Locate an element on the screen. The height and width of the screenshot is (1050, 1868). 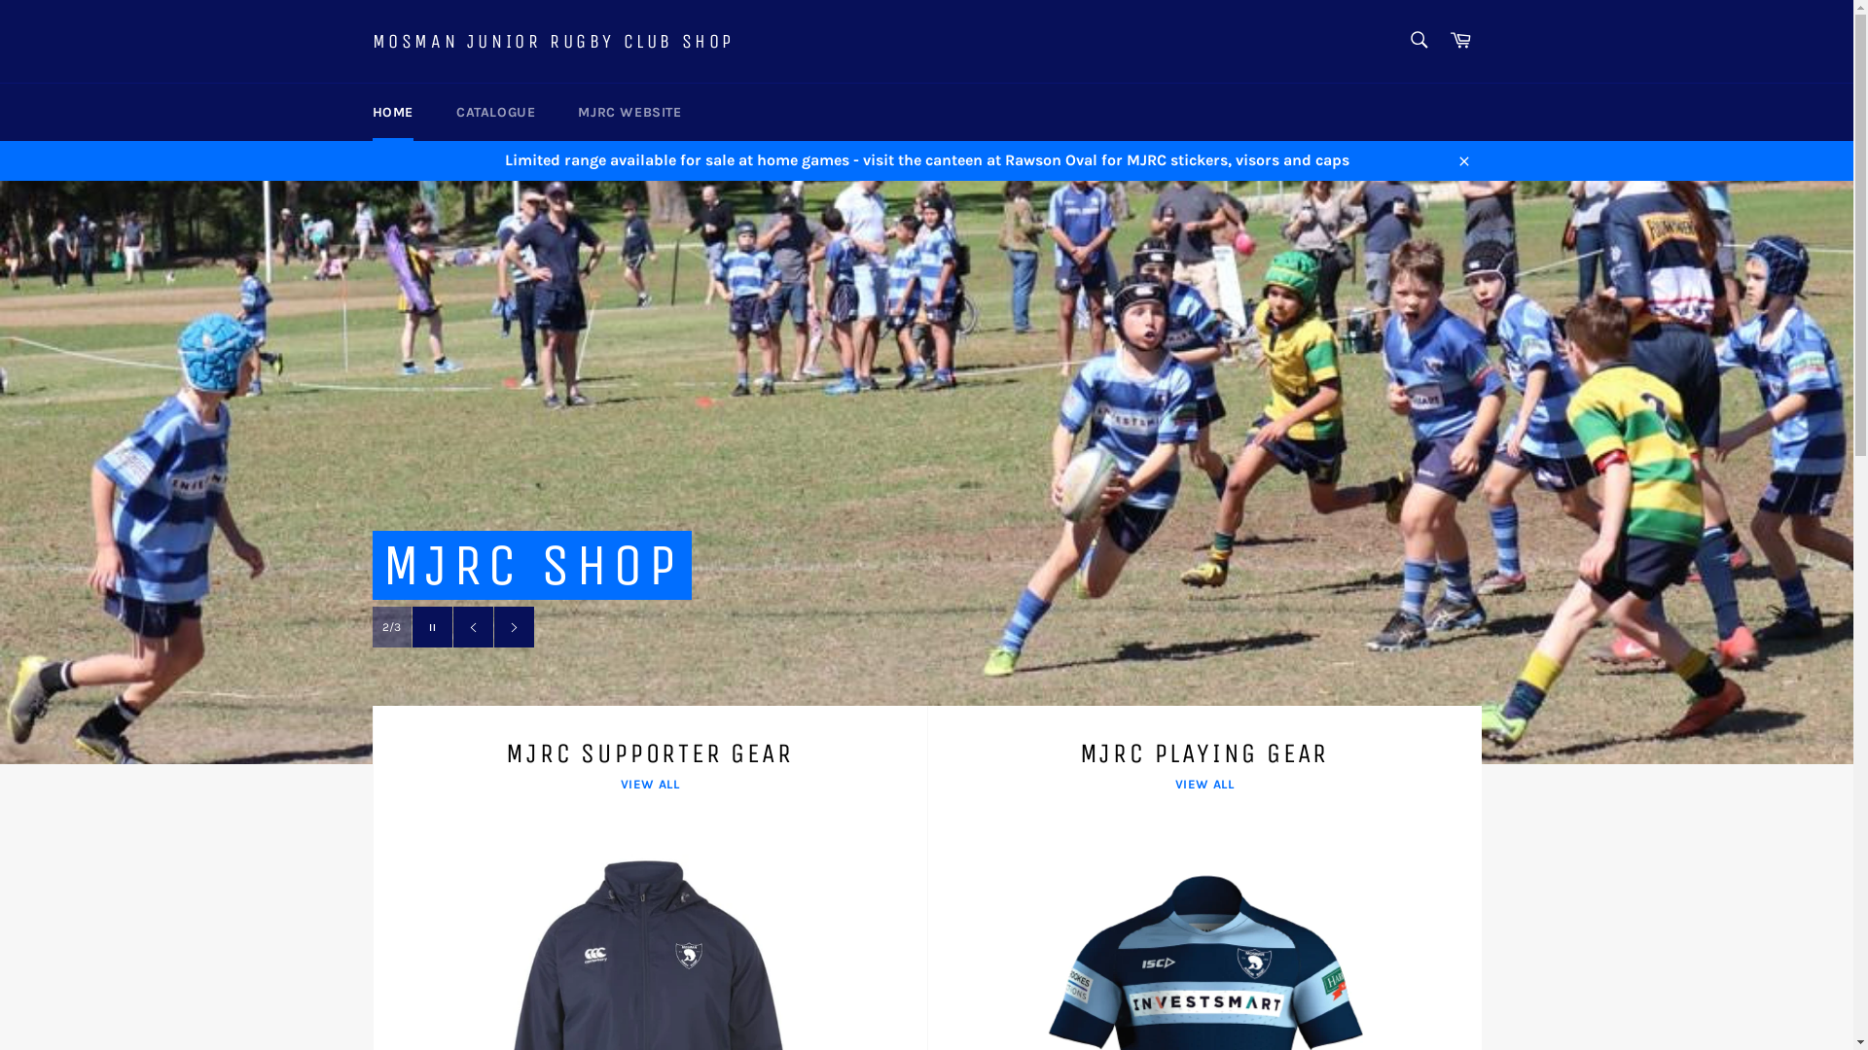
Search is located at coordinates (1419, 40).